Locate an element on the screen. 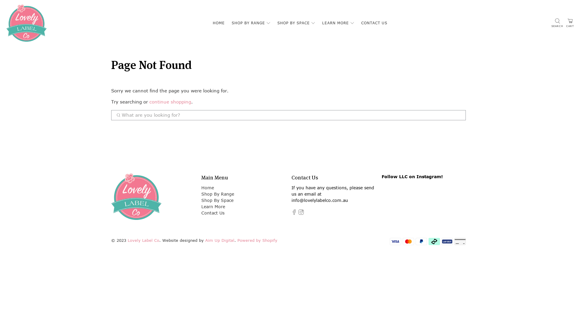 Image resolution: width=577 pixels, height=324 pixels. Contact Us is located at coordinates (213, 213).